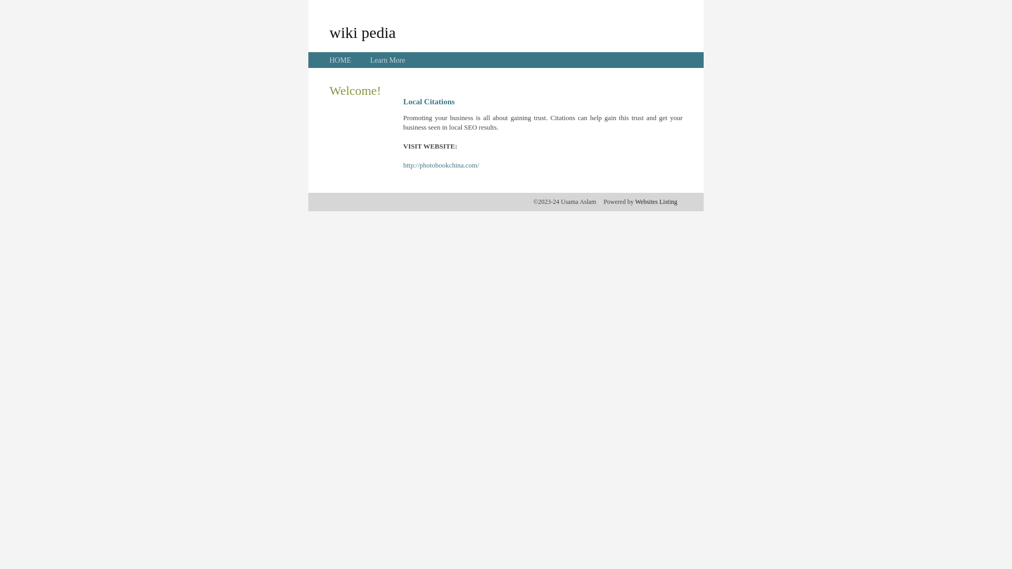 This screenshot has width=1012, height=569. What do you see at coordinates (656, 202) in the screenshot?
I see `Websites Listing` at bounding box center [656, 202].